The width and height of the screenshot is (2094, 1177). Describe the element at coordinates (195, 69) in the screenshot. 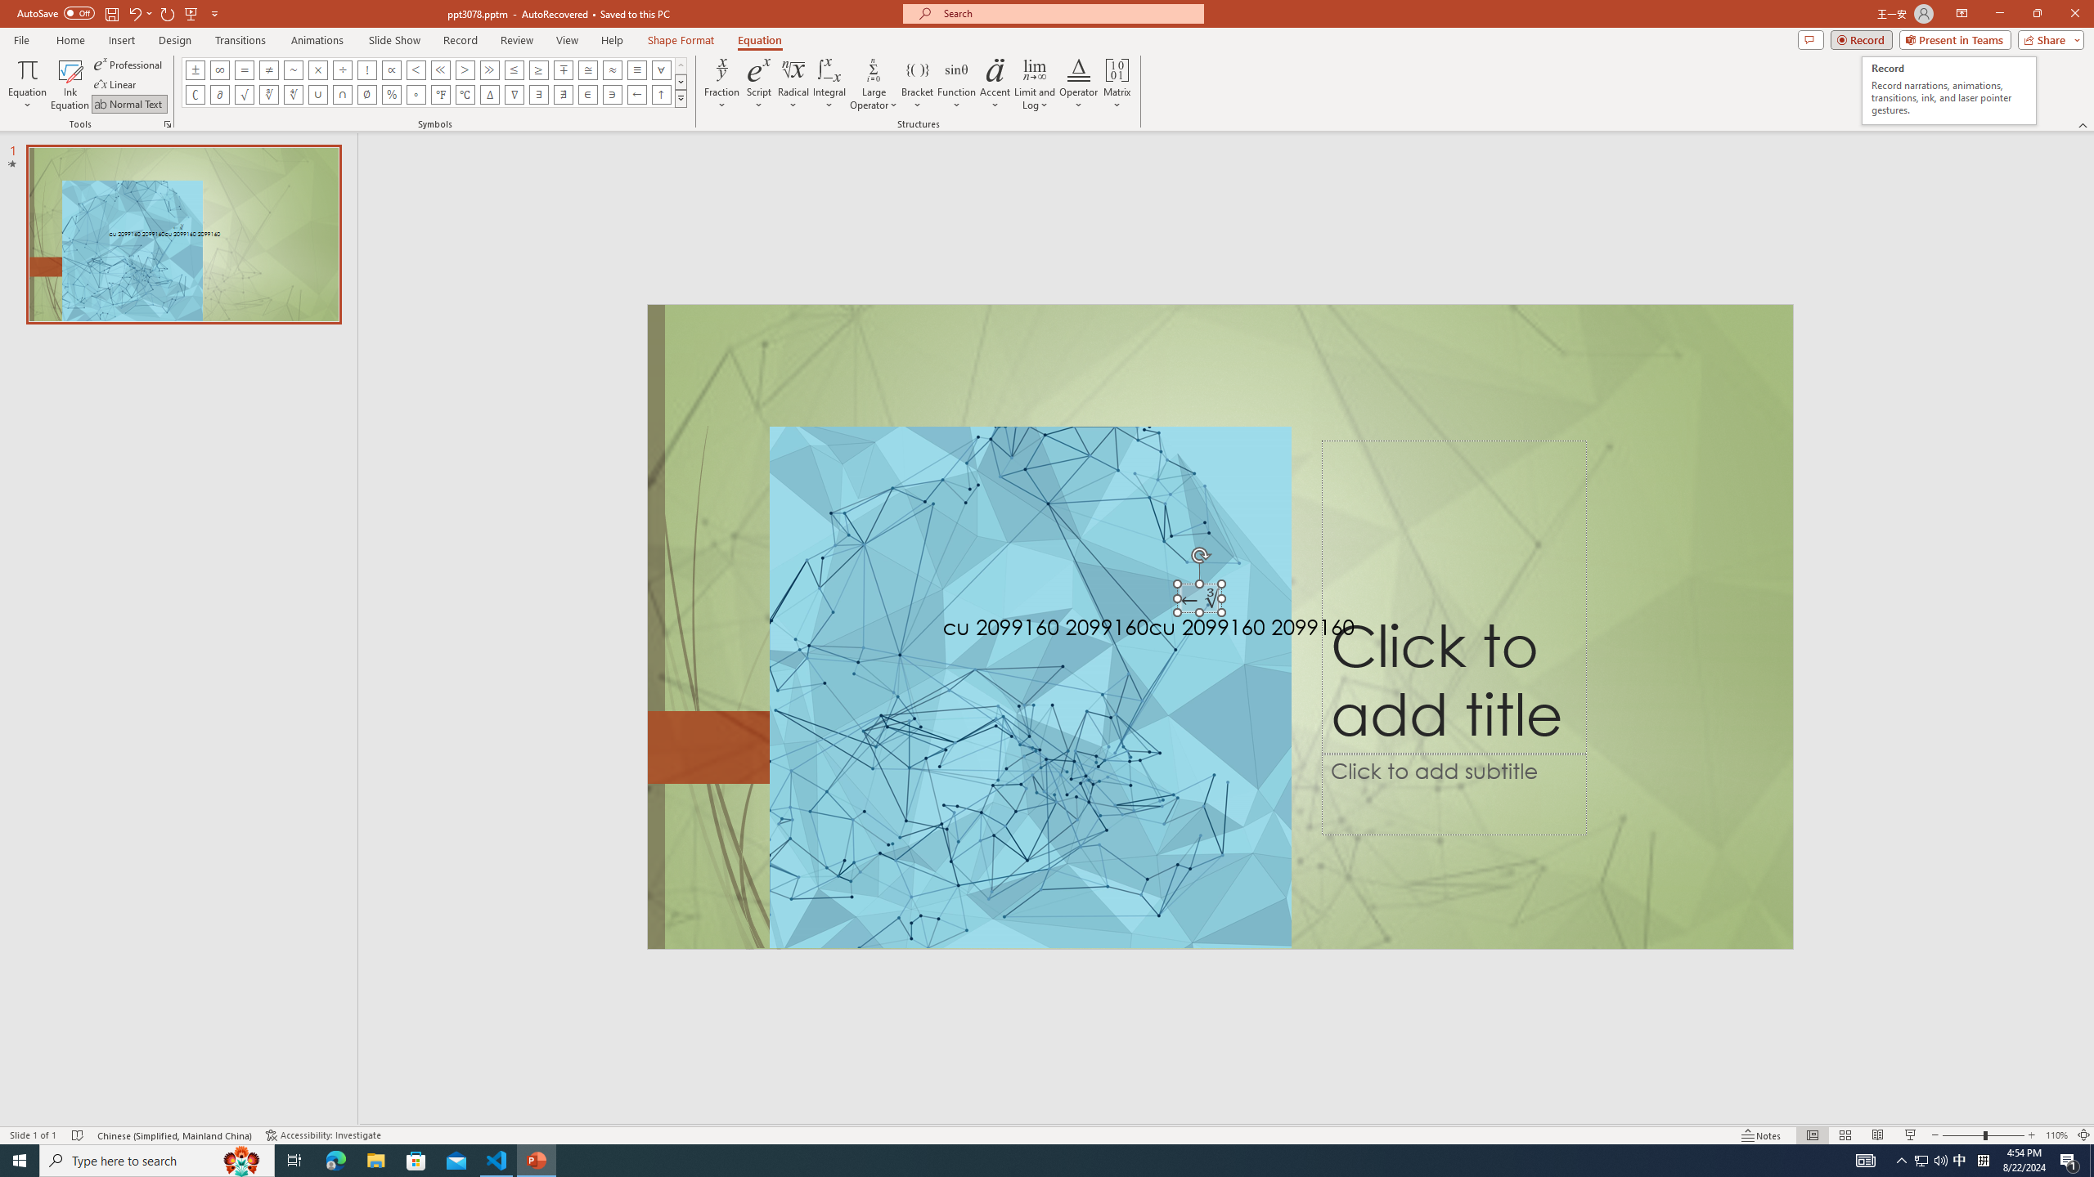

I see `Equation Symbol Plus Minus` at that location.